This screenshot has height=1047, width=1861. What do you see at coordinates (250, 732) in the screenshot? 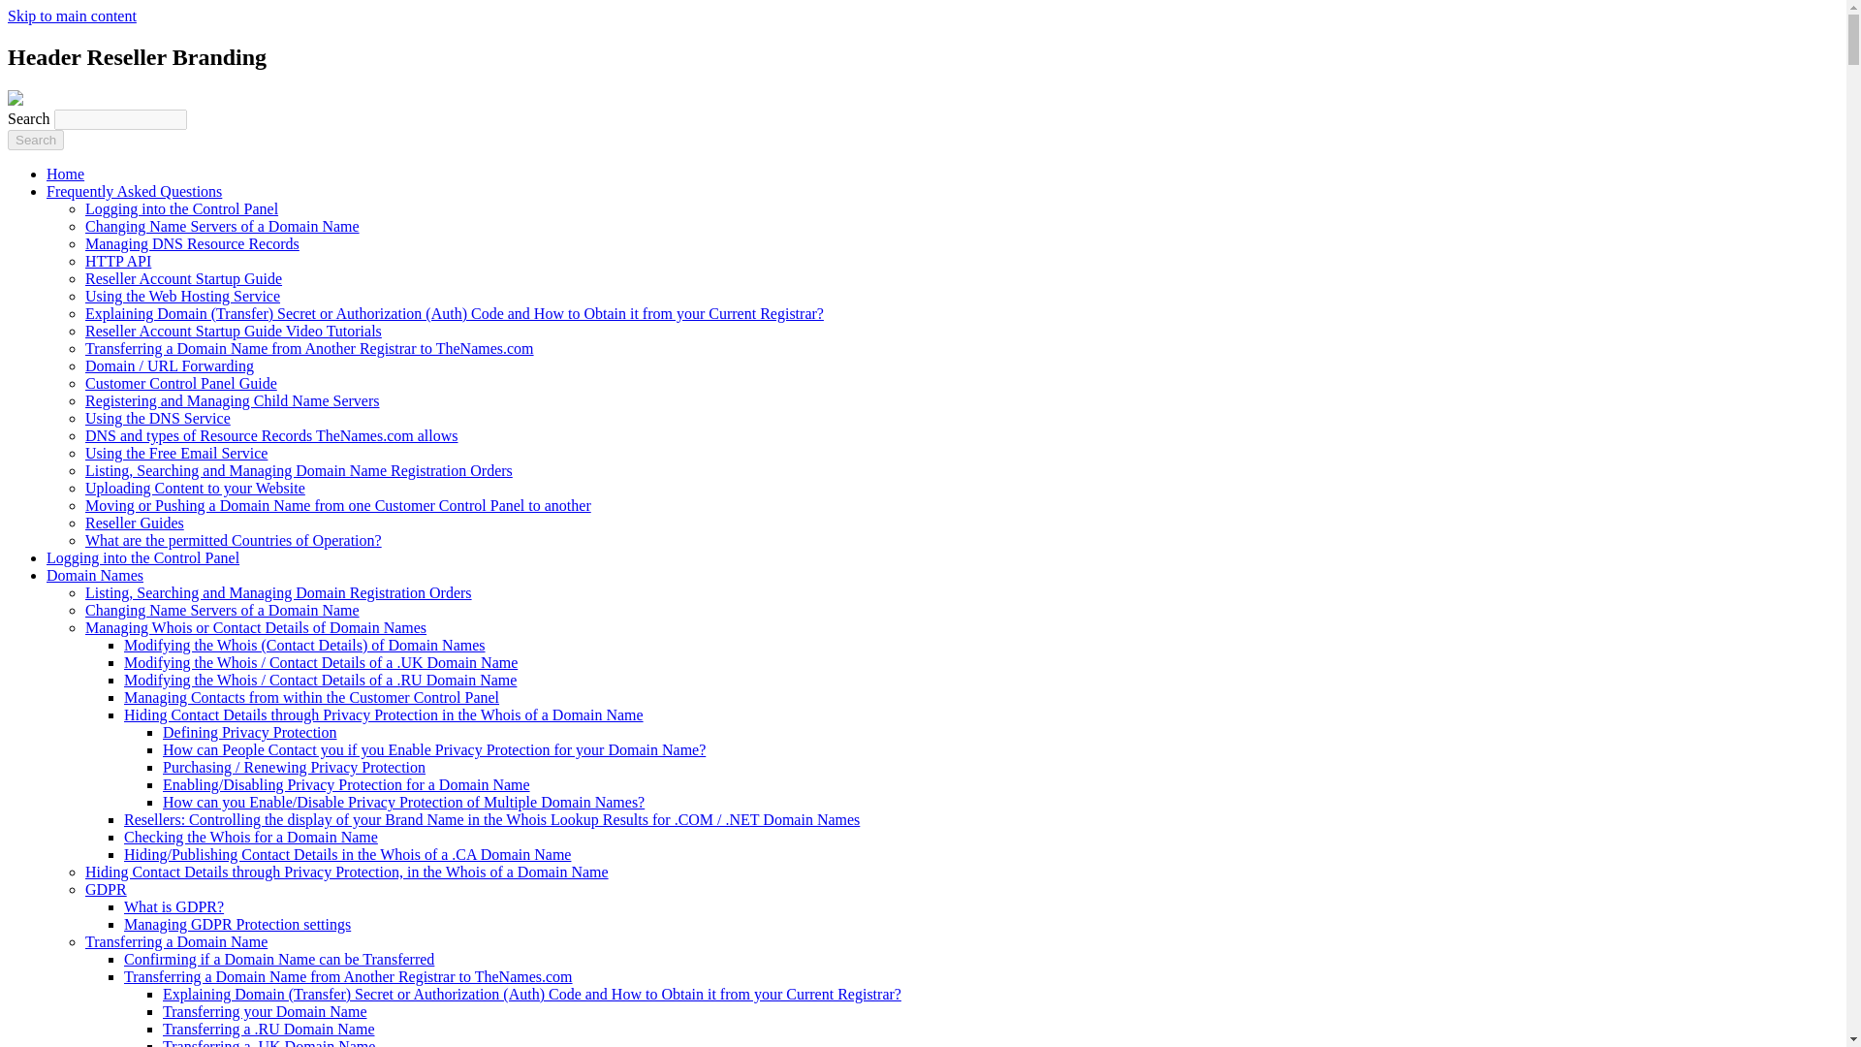
I see `Defining Privacy Protection` at bounding box center [250, 732].